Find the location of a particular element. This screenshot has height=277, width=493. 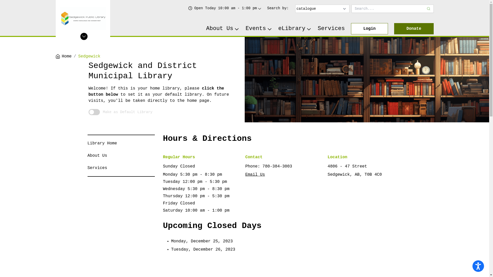

Services is located at coordinates (97, 168).